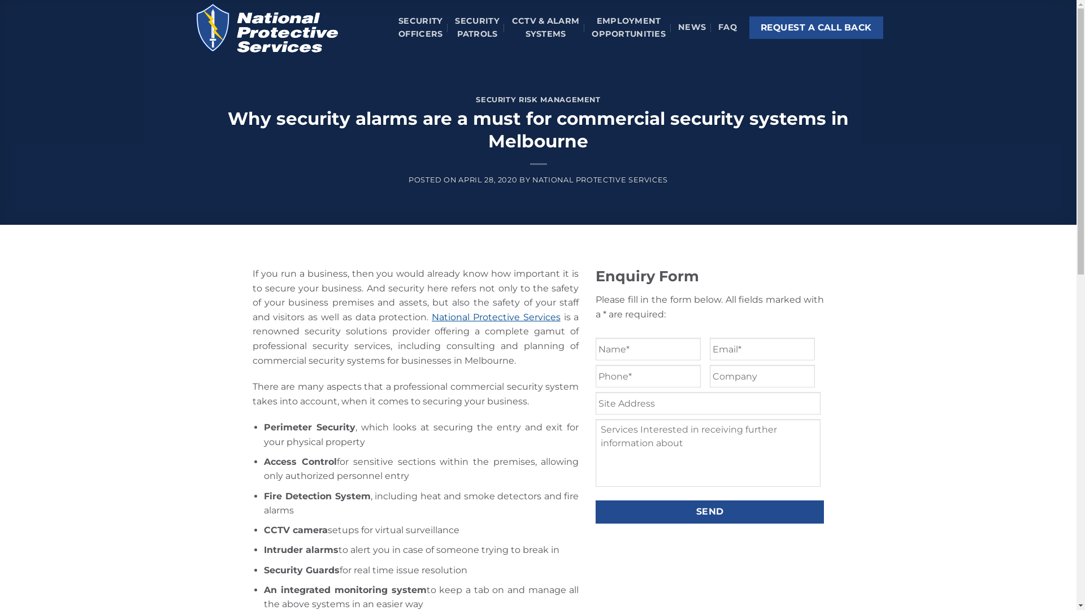 The height and width of the screenshot is (610, 1085). Describe the element at coordinates (600, 180) in the screenshot. I see `NATIONAL PROTECTIVE SERVICES` at that location.